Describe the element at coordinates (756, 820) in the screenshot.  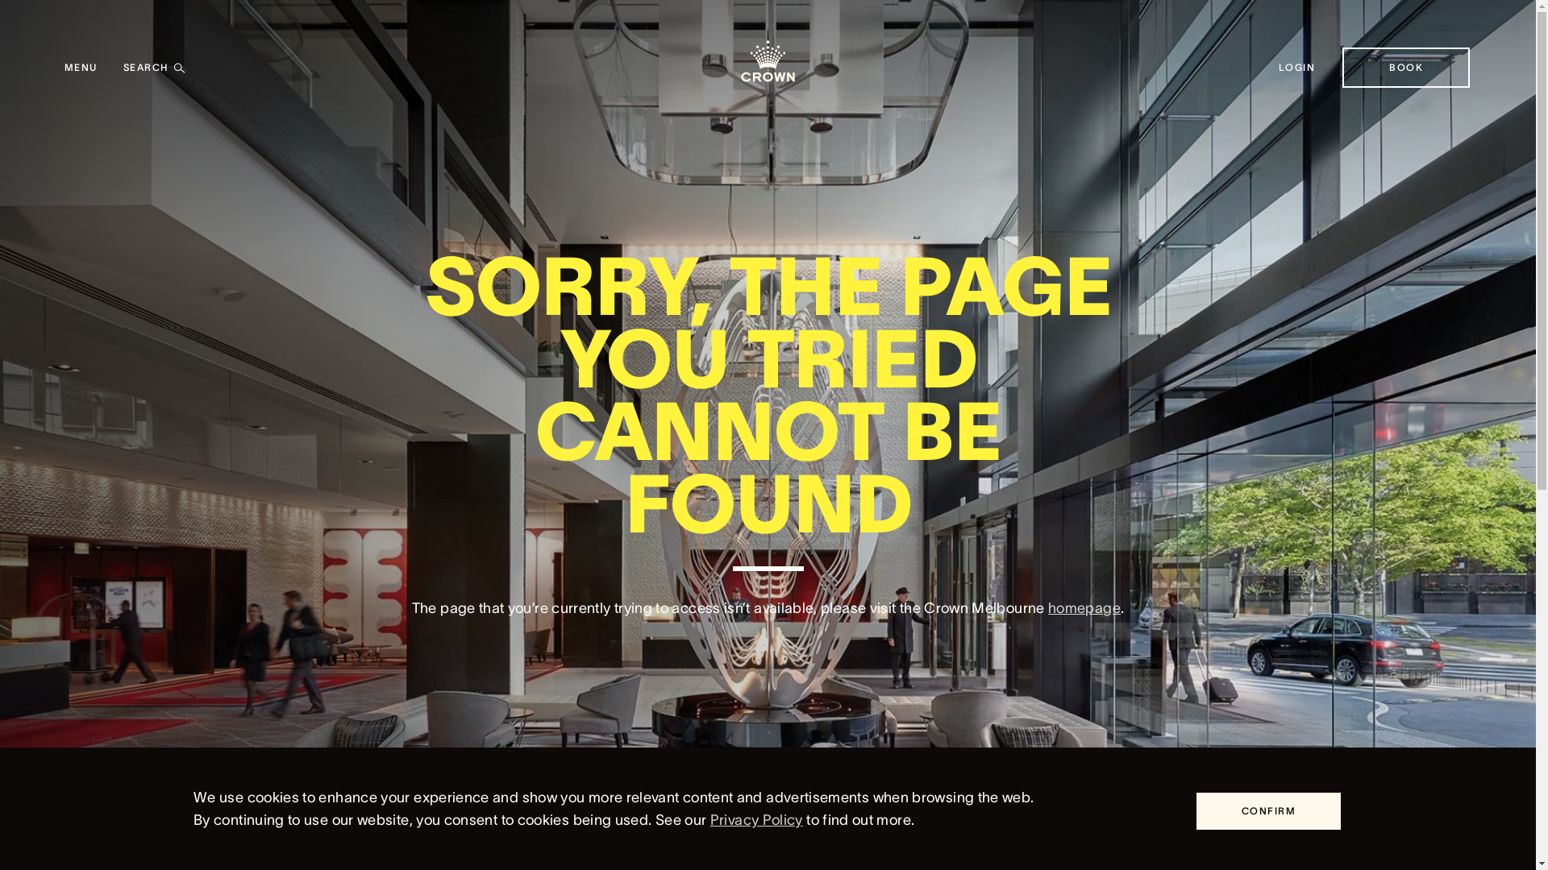
I see `Privacy Policy` at that location.